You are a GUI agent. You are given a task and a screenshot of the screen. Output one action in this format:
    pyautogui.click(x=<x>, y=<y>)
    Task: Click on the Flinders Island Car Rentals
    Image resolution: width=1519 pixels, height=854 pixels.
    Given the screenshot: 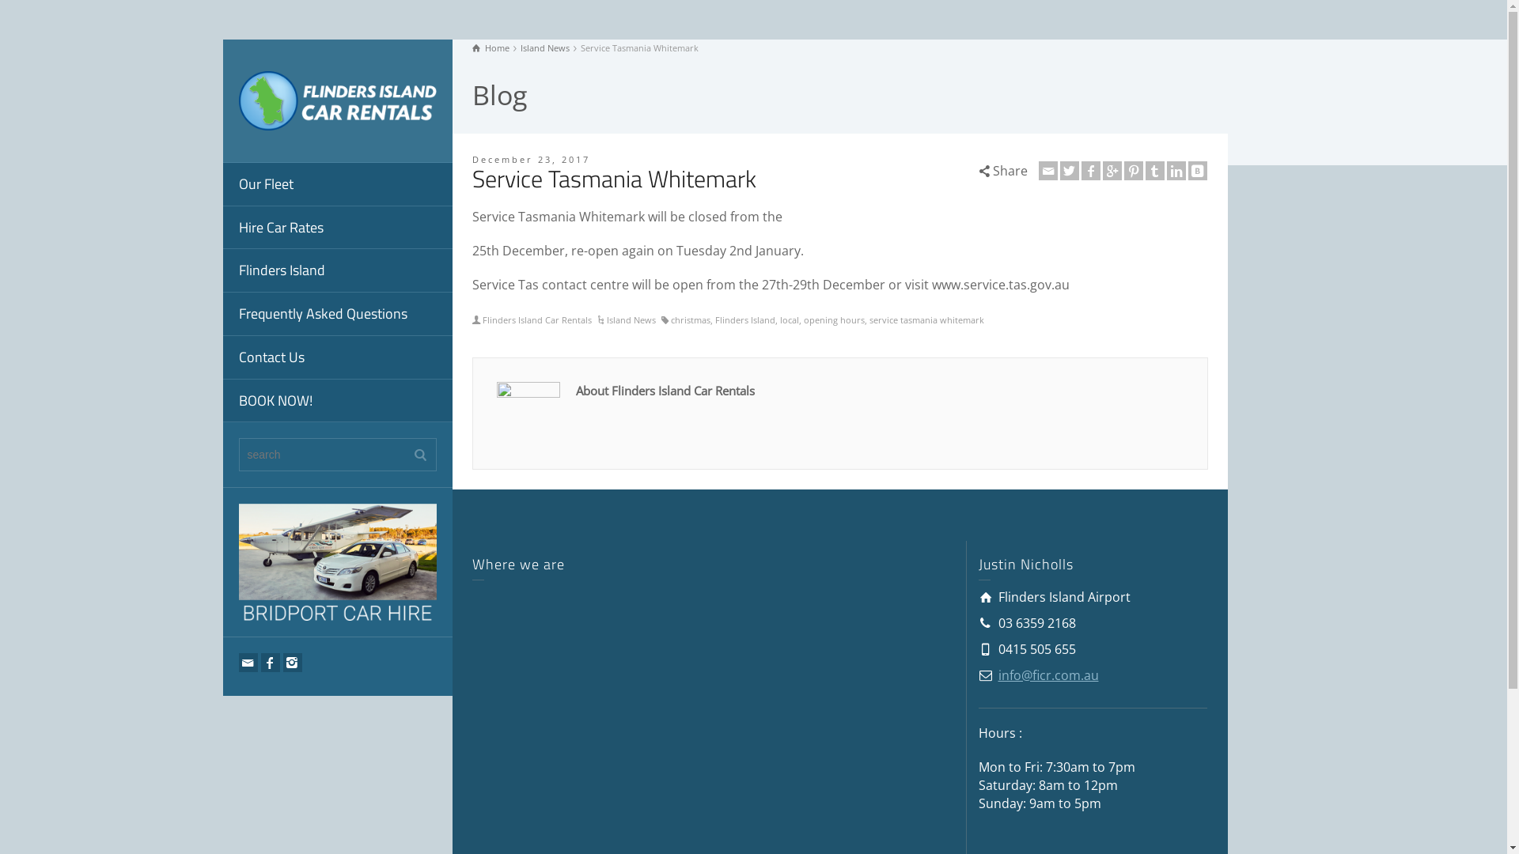 What is the action you would take?
    pyautogui.click(x=338, y=100)
    